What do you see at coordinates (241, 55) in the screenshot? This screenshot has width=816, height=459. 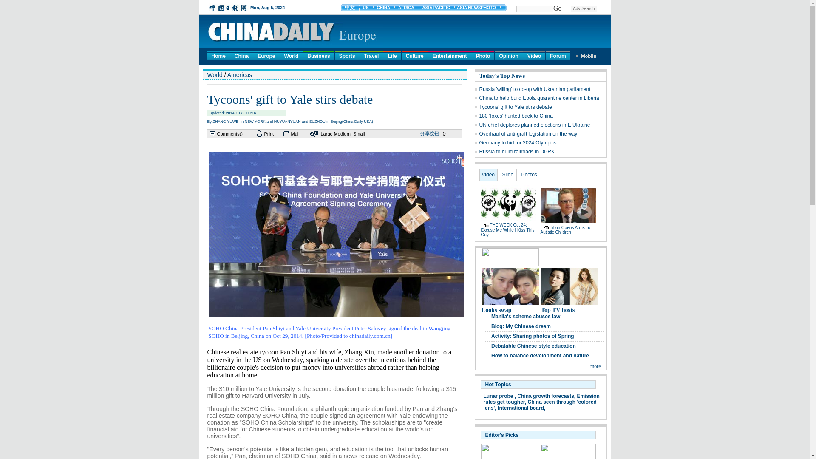 I see `China` at bounding box center [241, 55].